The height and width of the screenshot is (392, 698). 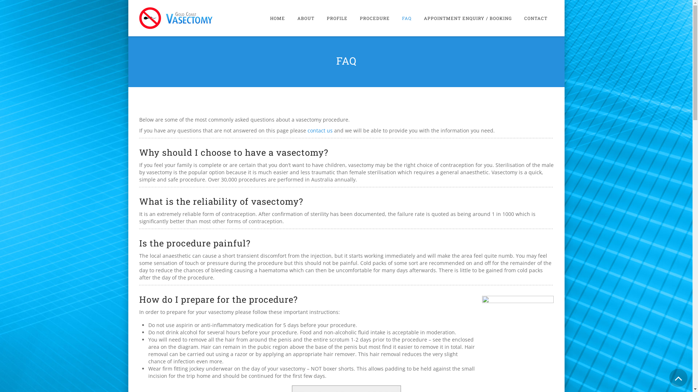 What do you see at coordinates (176, 18) in the screenshot?
I see `Gold Coast Vasectomy` at bounding box center [176, 18].